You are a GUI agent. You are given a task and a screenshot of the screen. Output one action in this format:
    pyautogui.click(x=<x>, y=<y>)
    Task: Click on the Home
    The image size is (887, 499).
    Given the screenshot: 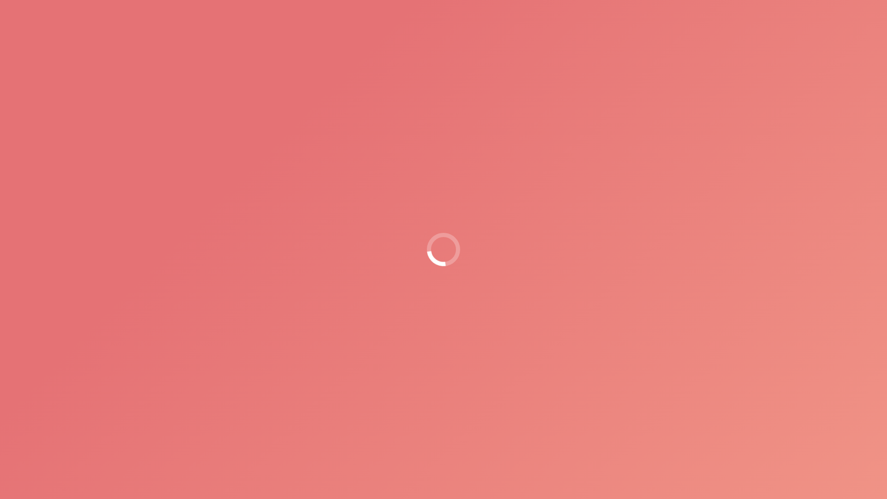 What is the action you would take?
    pyautogui.click(x=598, y=89)
    